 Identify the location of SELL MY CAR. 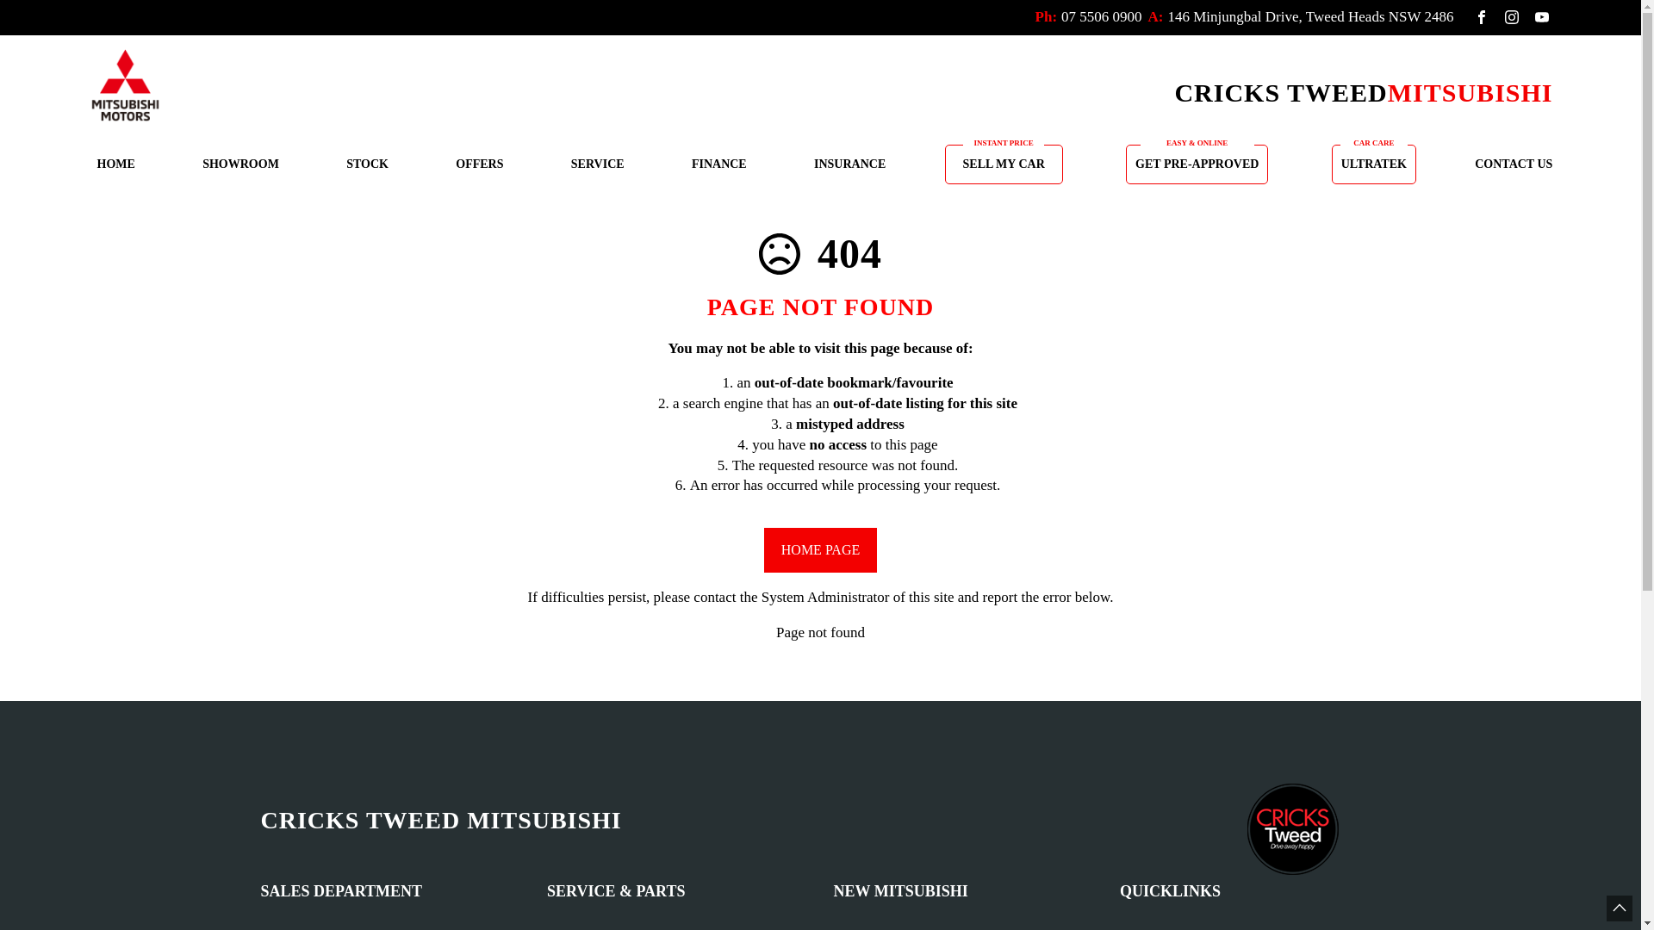
(1004, 164).